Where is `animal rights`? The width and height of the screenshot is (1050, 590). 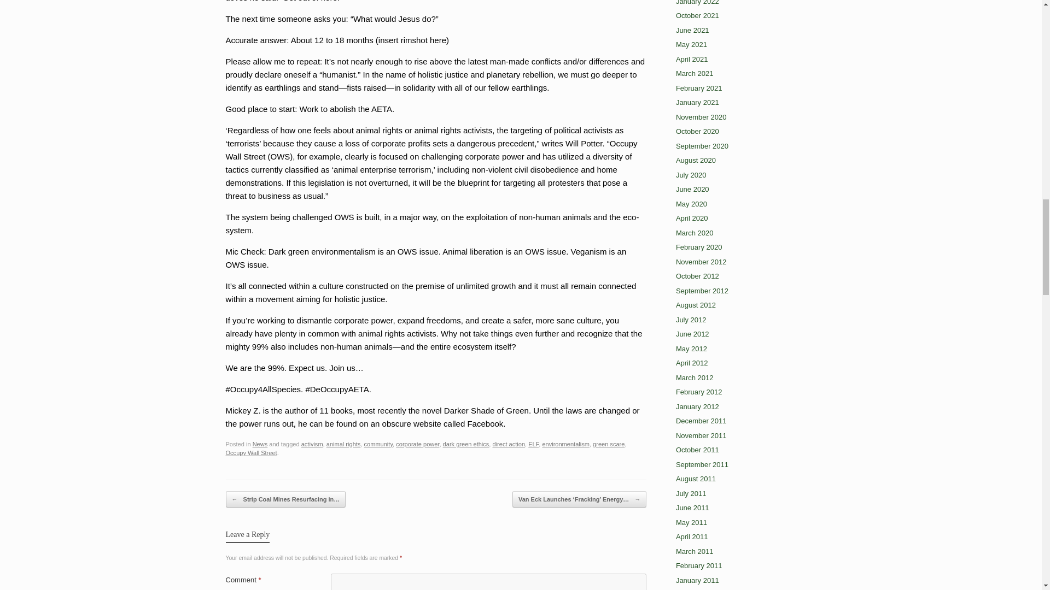
animal rights is located at coordinates (343, 444).